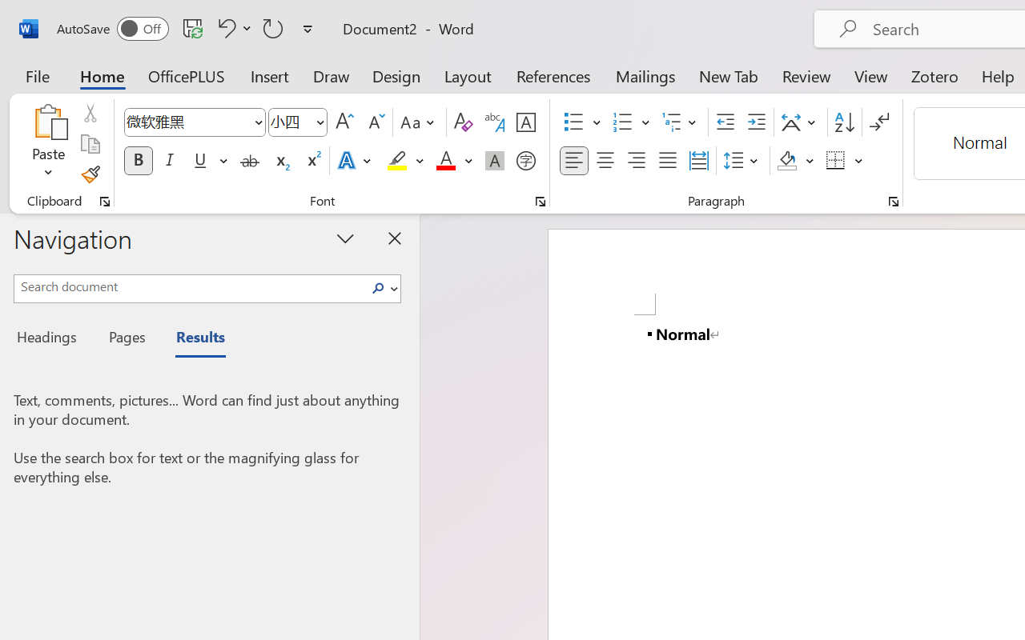 This screenshot has height=640, width=1025. What do you see at coordinates (51, 339) in the screenshot?
I see `Headings` at bounding box center [51, 339].